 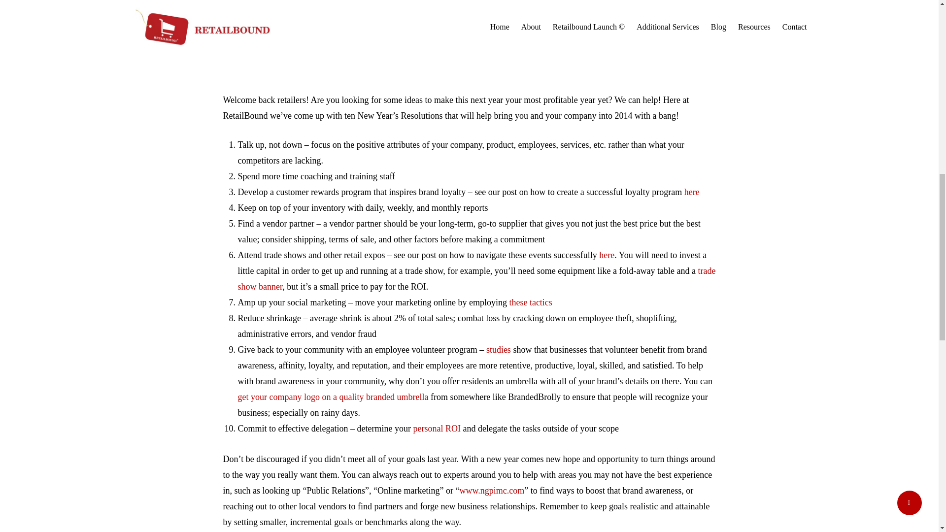 What do you see at coordinates (476, 279) in the screenshot?
I see `trade show banner` at bounding box center [476, 279].